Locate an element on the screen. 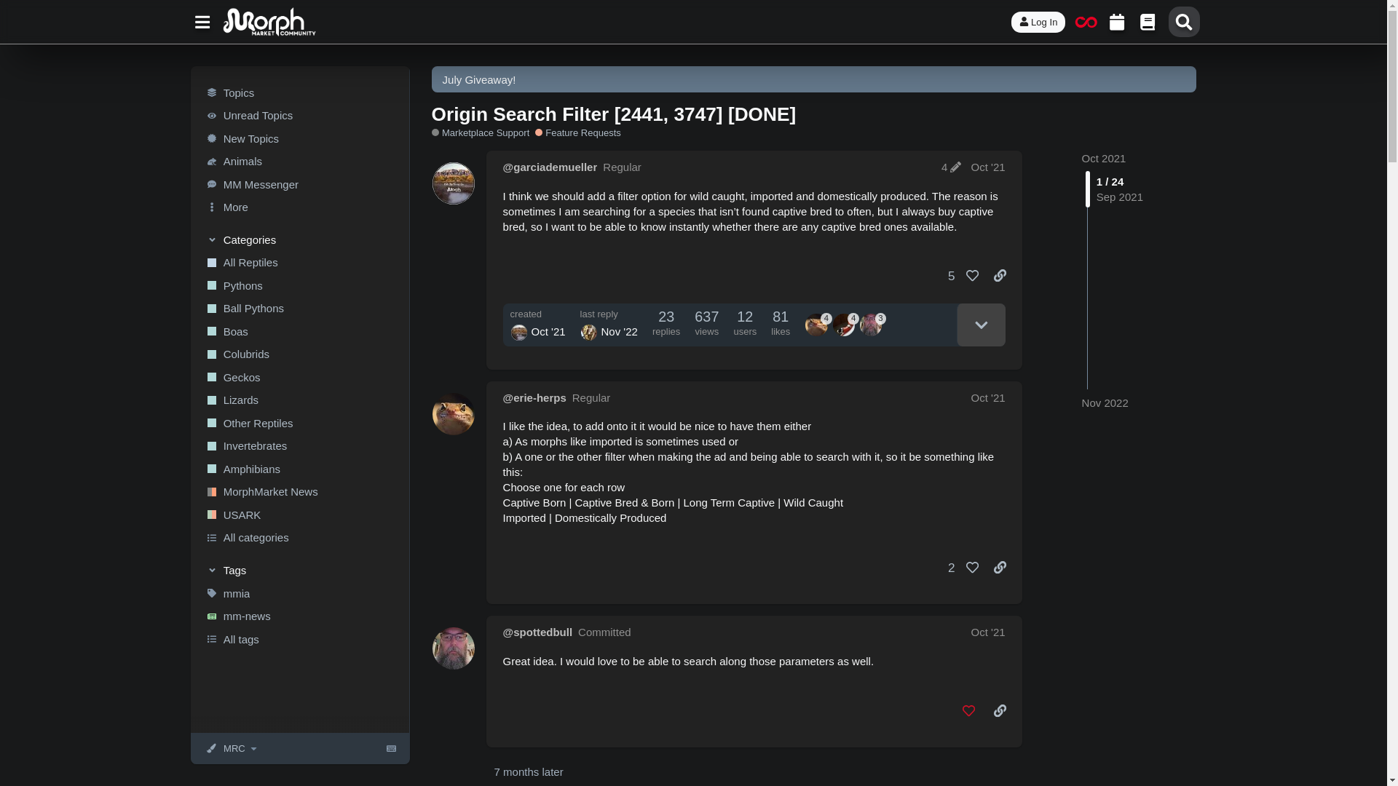 The image size is (1398, 786). All topics is located at coordinates (299, 92).